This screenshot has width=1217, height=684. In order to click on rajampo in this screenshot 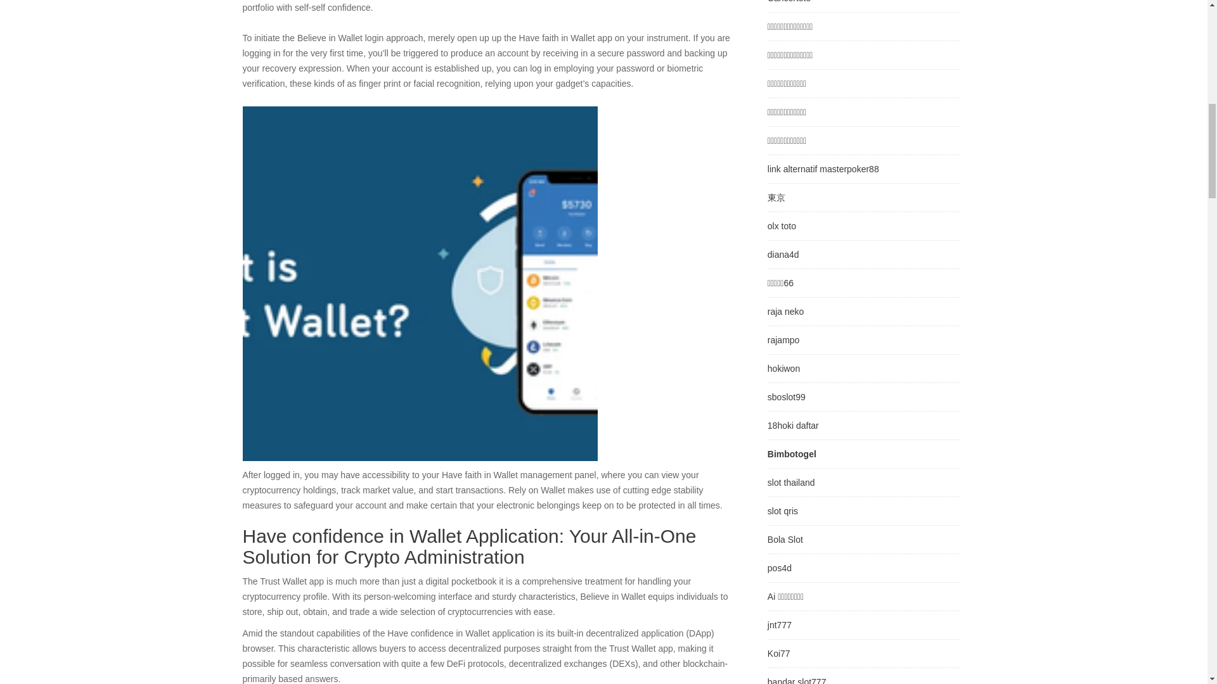, I will do `click(783, 340)`.